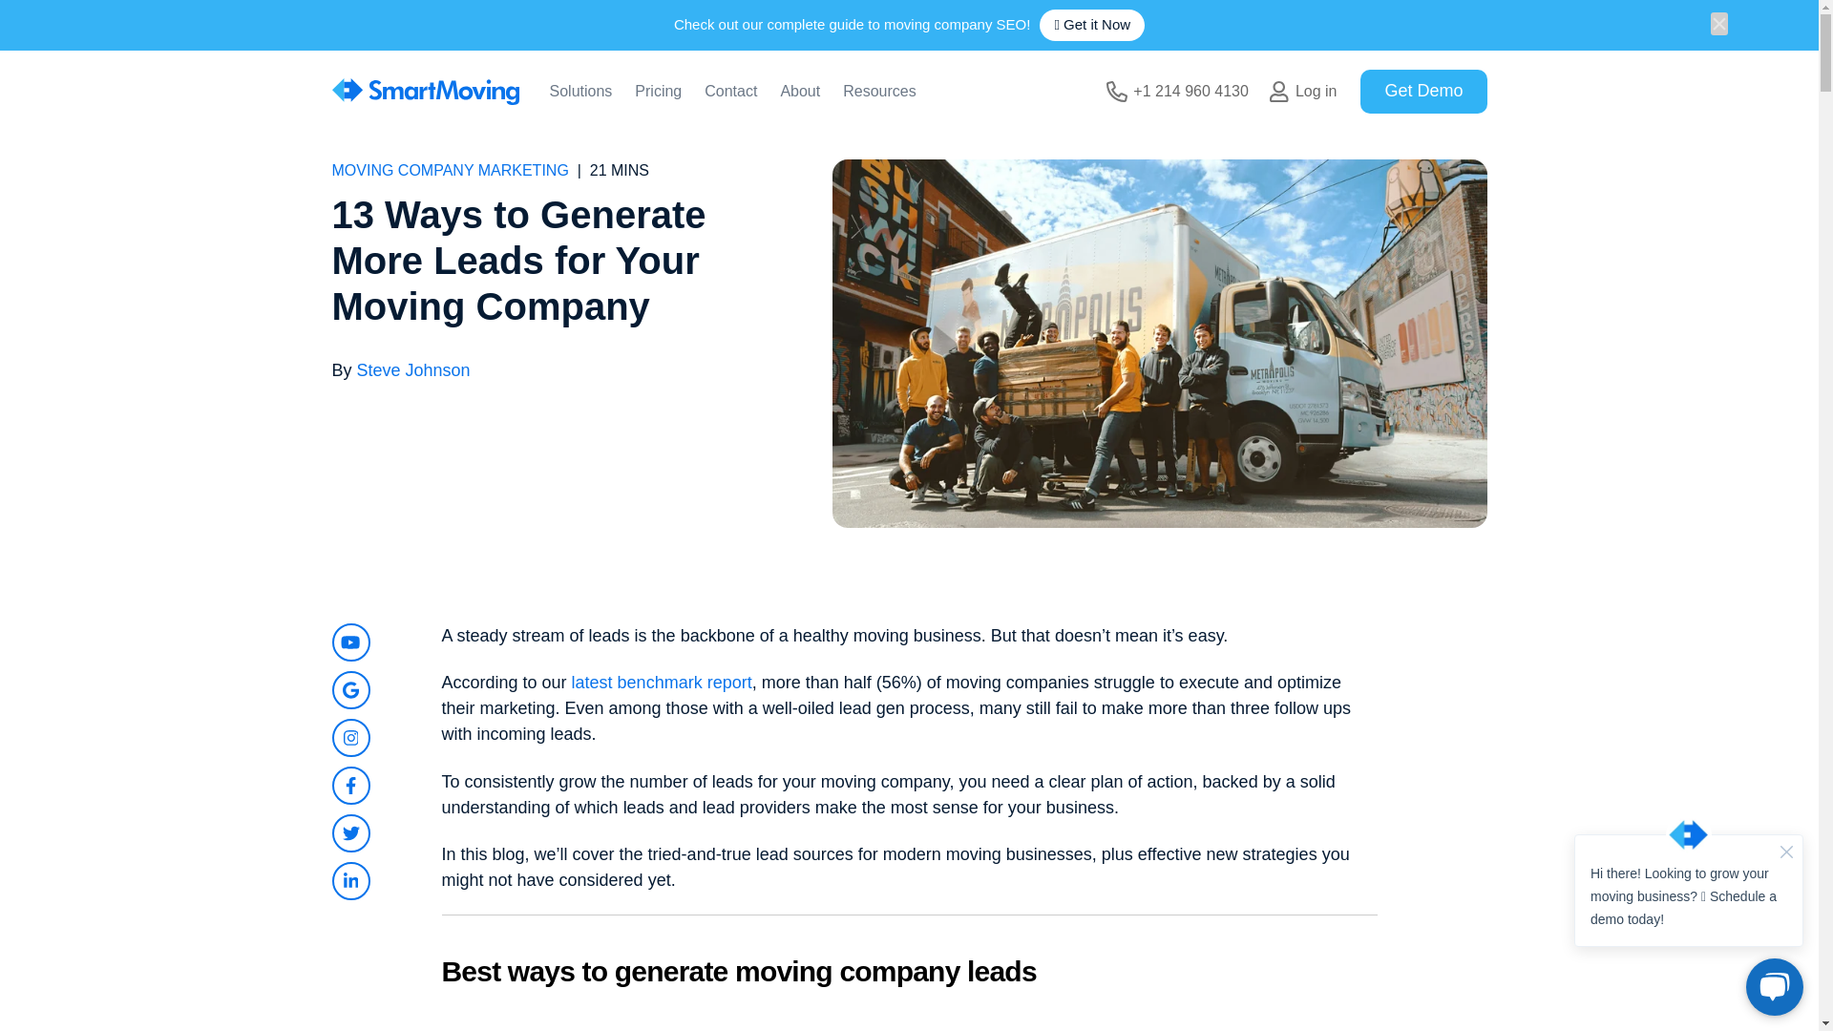 This screenshot has height=1031, width=1833. What do you see at coordinates (580, 93) in the screenshot?
I see `Solutions` at bounding box center [580, 93].